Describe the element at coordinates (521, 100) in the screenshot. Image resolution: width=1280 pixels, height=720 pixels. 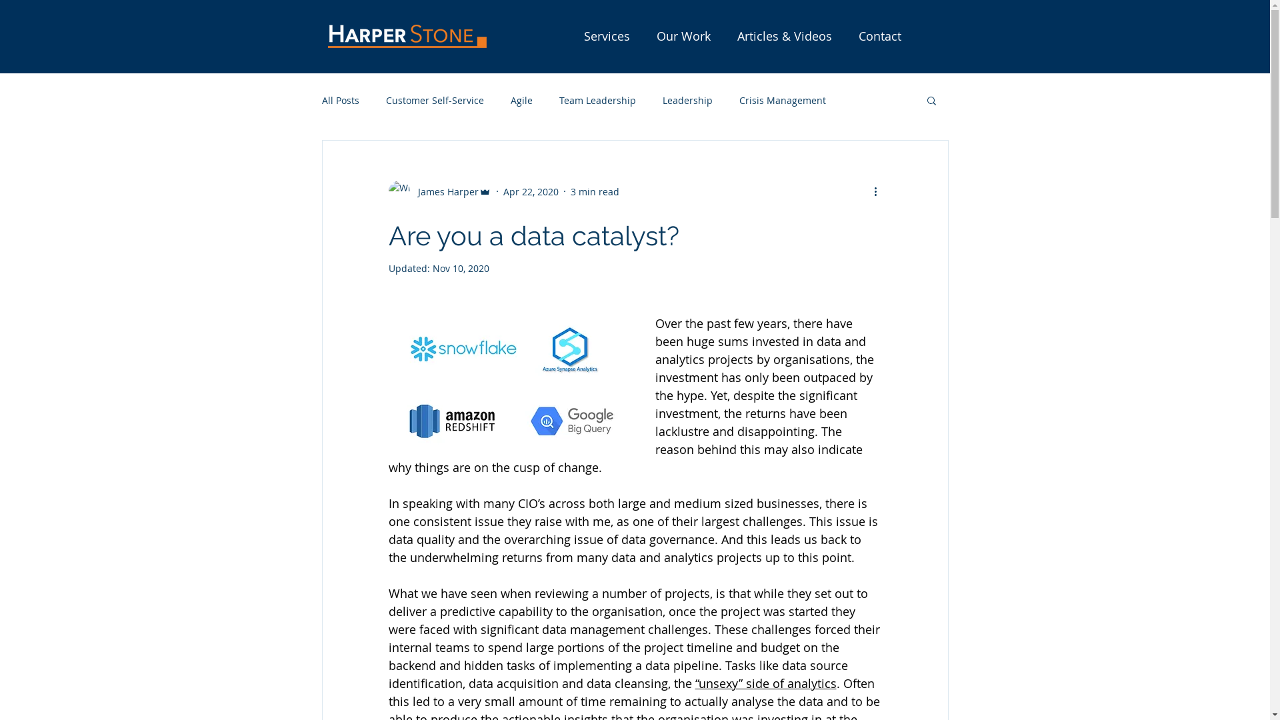
I see `Agile` at that location.